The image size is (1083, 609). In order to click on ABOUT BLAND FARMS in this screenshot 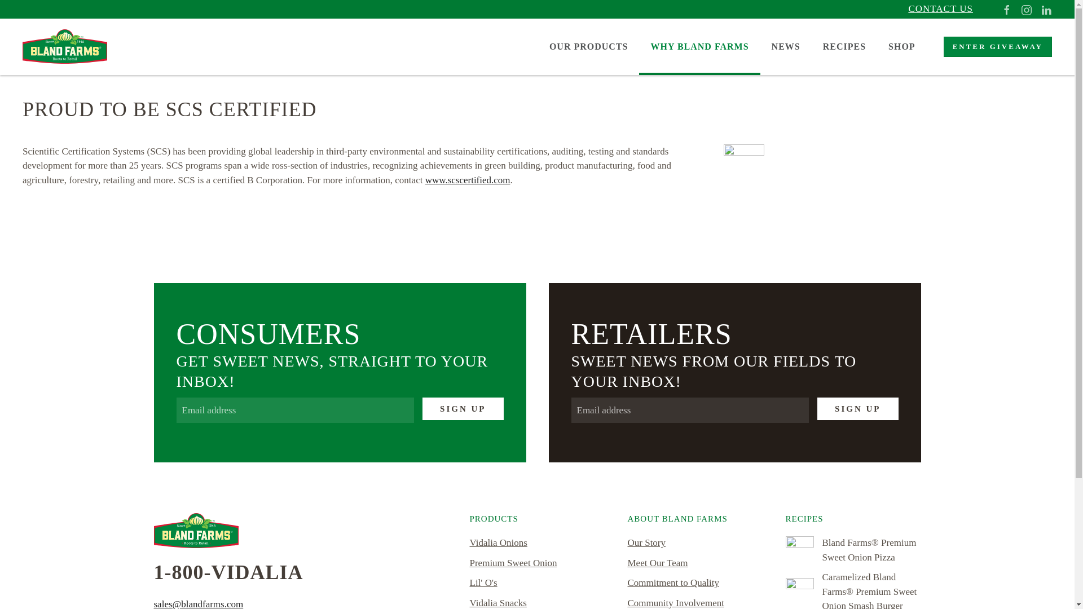, I will do `click(694, 519)`.